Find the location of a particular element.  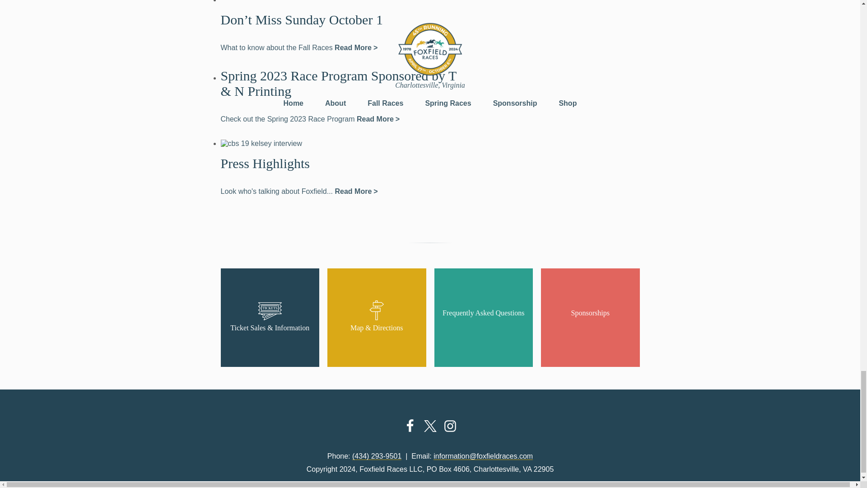

Screenshot 2023-04-20 at 9.23.37 AM is located at coordinates (261, 144).